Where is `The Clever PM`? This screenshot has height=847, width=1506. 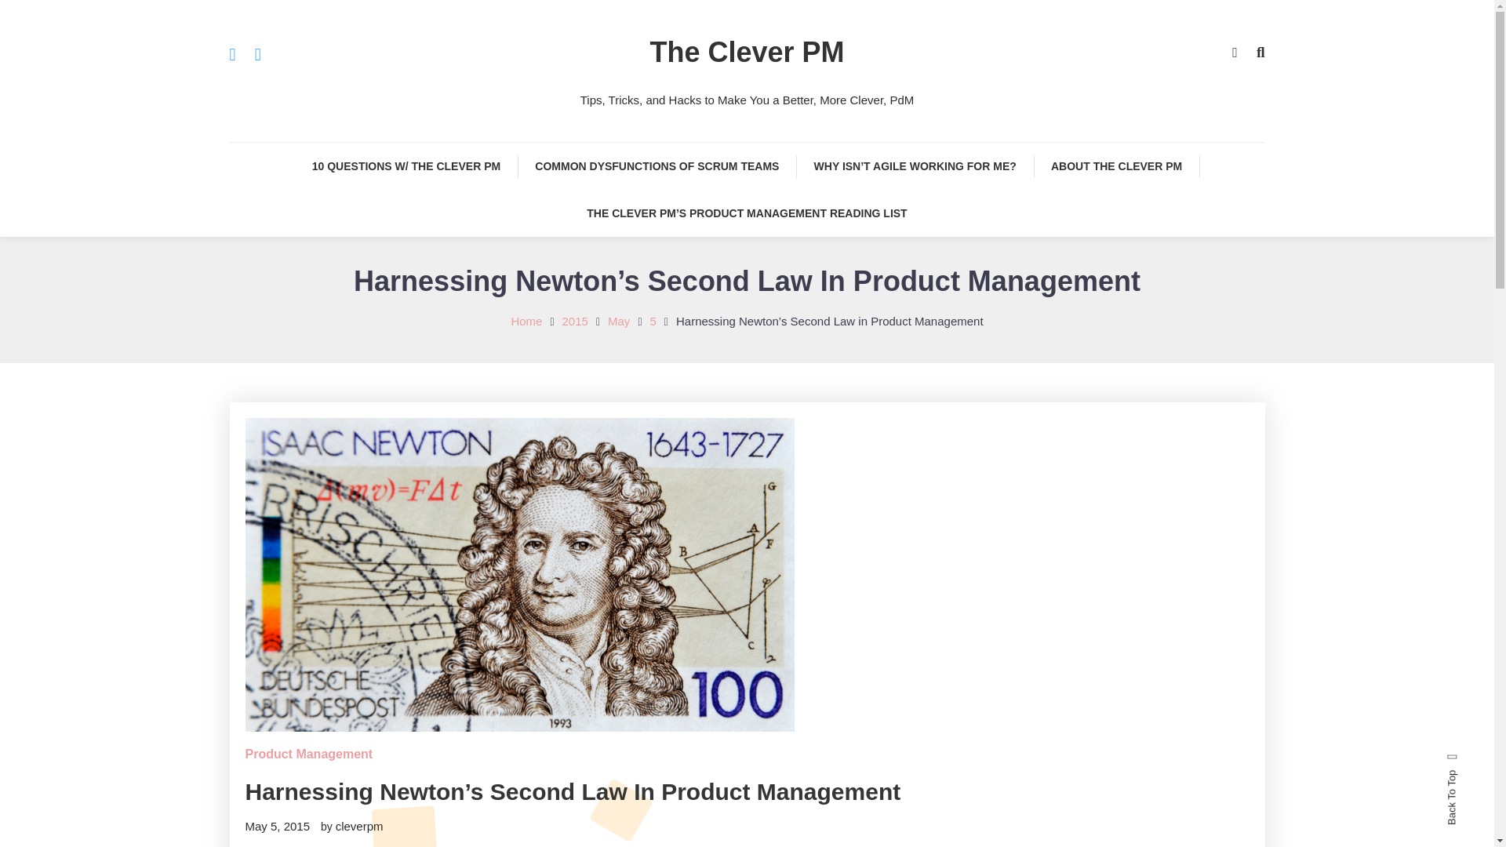 The Clever PM is located at coordinates (746, 52).